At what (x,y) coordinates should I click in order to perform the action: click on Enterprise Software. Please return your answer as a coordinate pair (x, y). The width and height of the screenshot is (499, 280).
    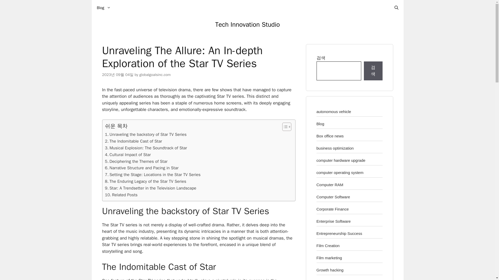
    Looking at the image, I should click on (333, 221).